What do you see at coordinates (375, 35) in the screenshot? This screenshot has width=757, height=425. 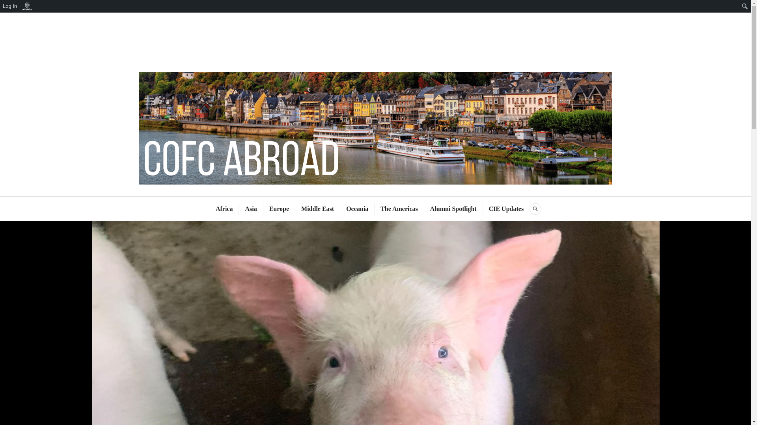 I see `CofC Abroad` at bounding box center [375, 35].